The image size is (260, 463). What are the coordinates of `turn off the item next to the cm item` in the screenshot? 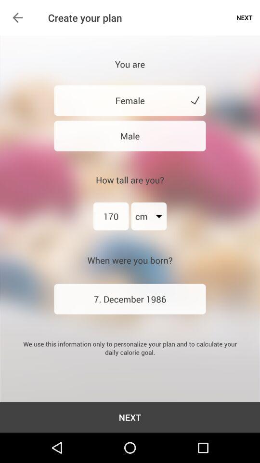 It's located at (111, 216).